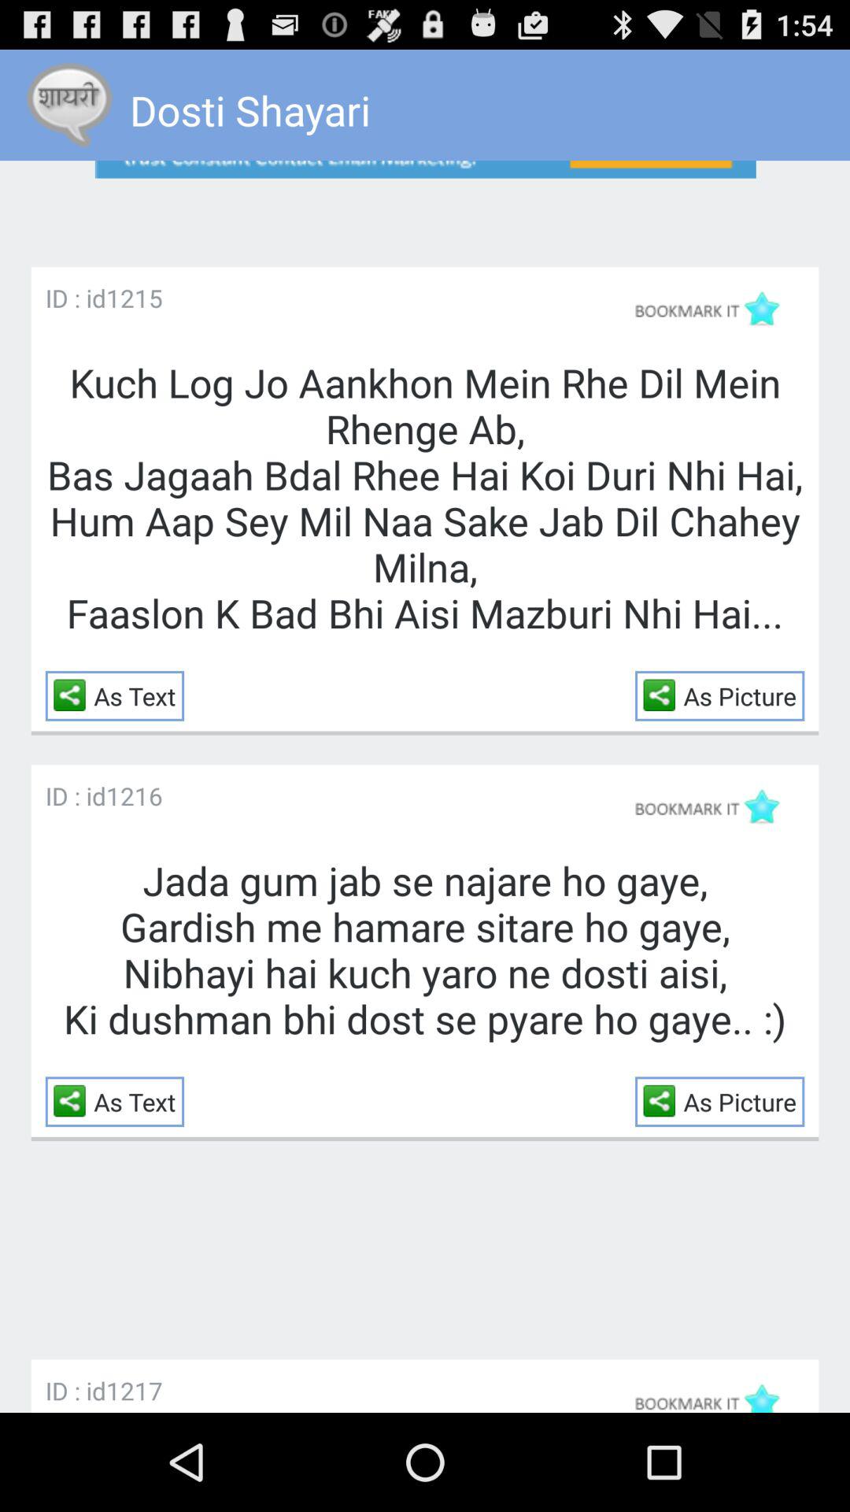 The image size is (850, 1512). Describe the element at coordinates (134, 298) in the screenshot. I see `flip to the 1215` at that location.